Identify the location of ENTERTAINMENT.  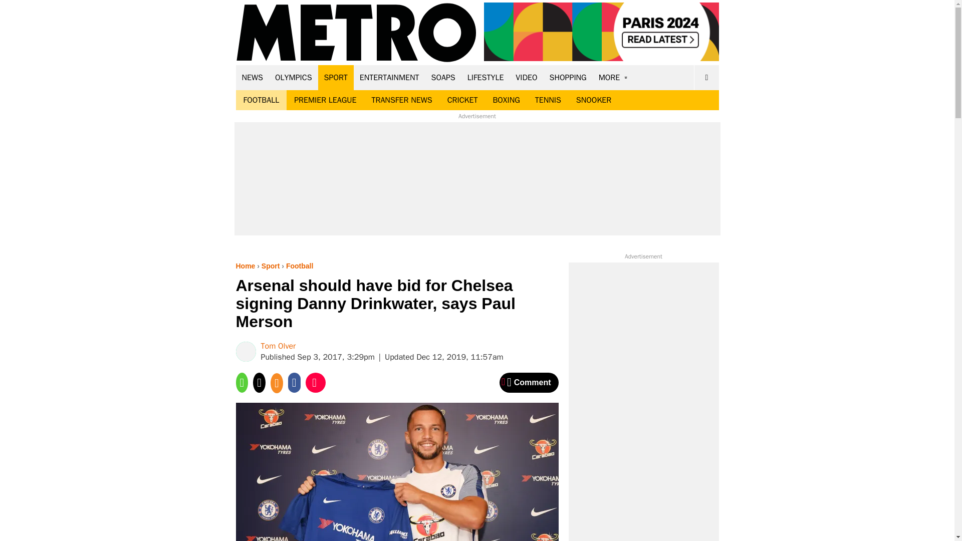
(389, 77).